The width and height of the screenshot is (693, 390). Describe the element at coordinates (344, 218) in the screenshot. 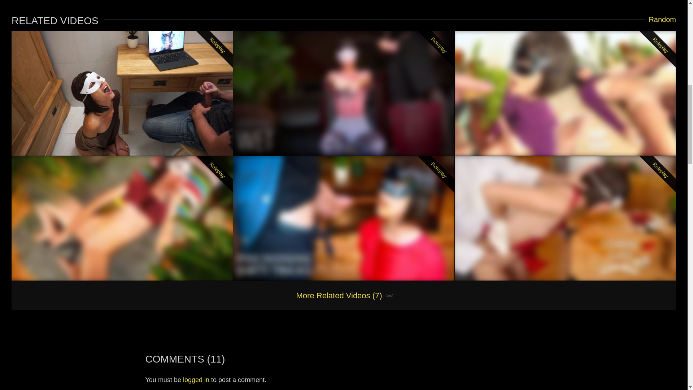

I see `Roleplay` at that location.